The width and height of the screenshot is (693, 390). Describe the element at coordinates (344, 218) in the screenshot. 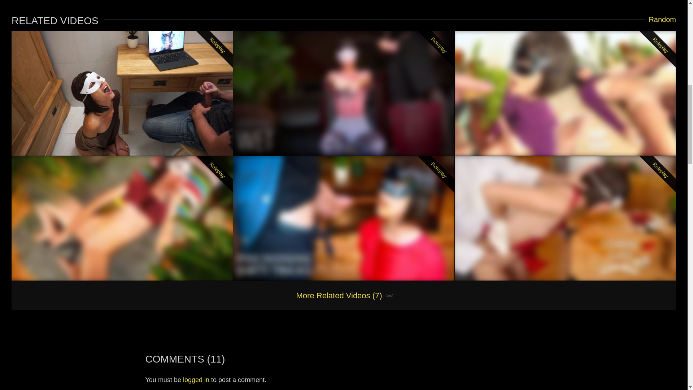

I see `Roleplay` at that location.